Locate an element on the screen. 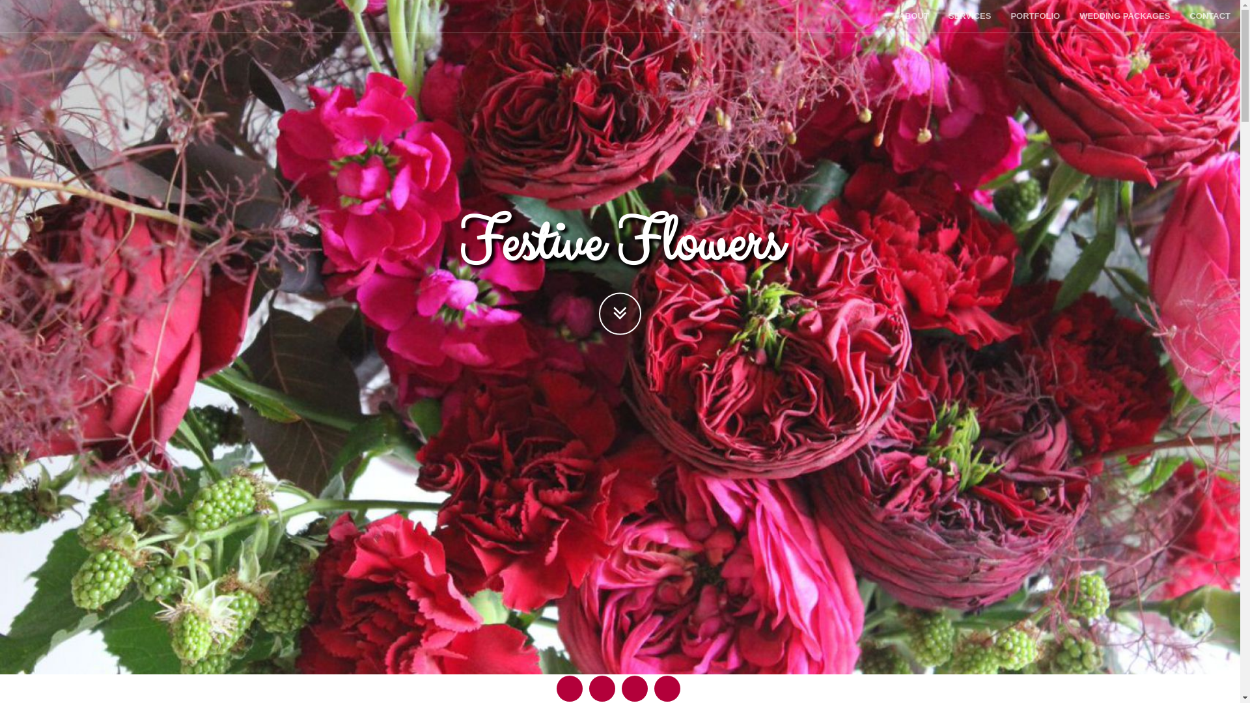  SERVICES is located at coordinates (970, 16).